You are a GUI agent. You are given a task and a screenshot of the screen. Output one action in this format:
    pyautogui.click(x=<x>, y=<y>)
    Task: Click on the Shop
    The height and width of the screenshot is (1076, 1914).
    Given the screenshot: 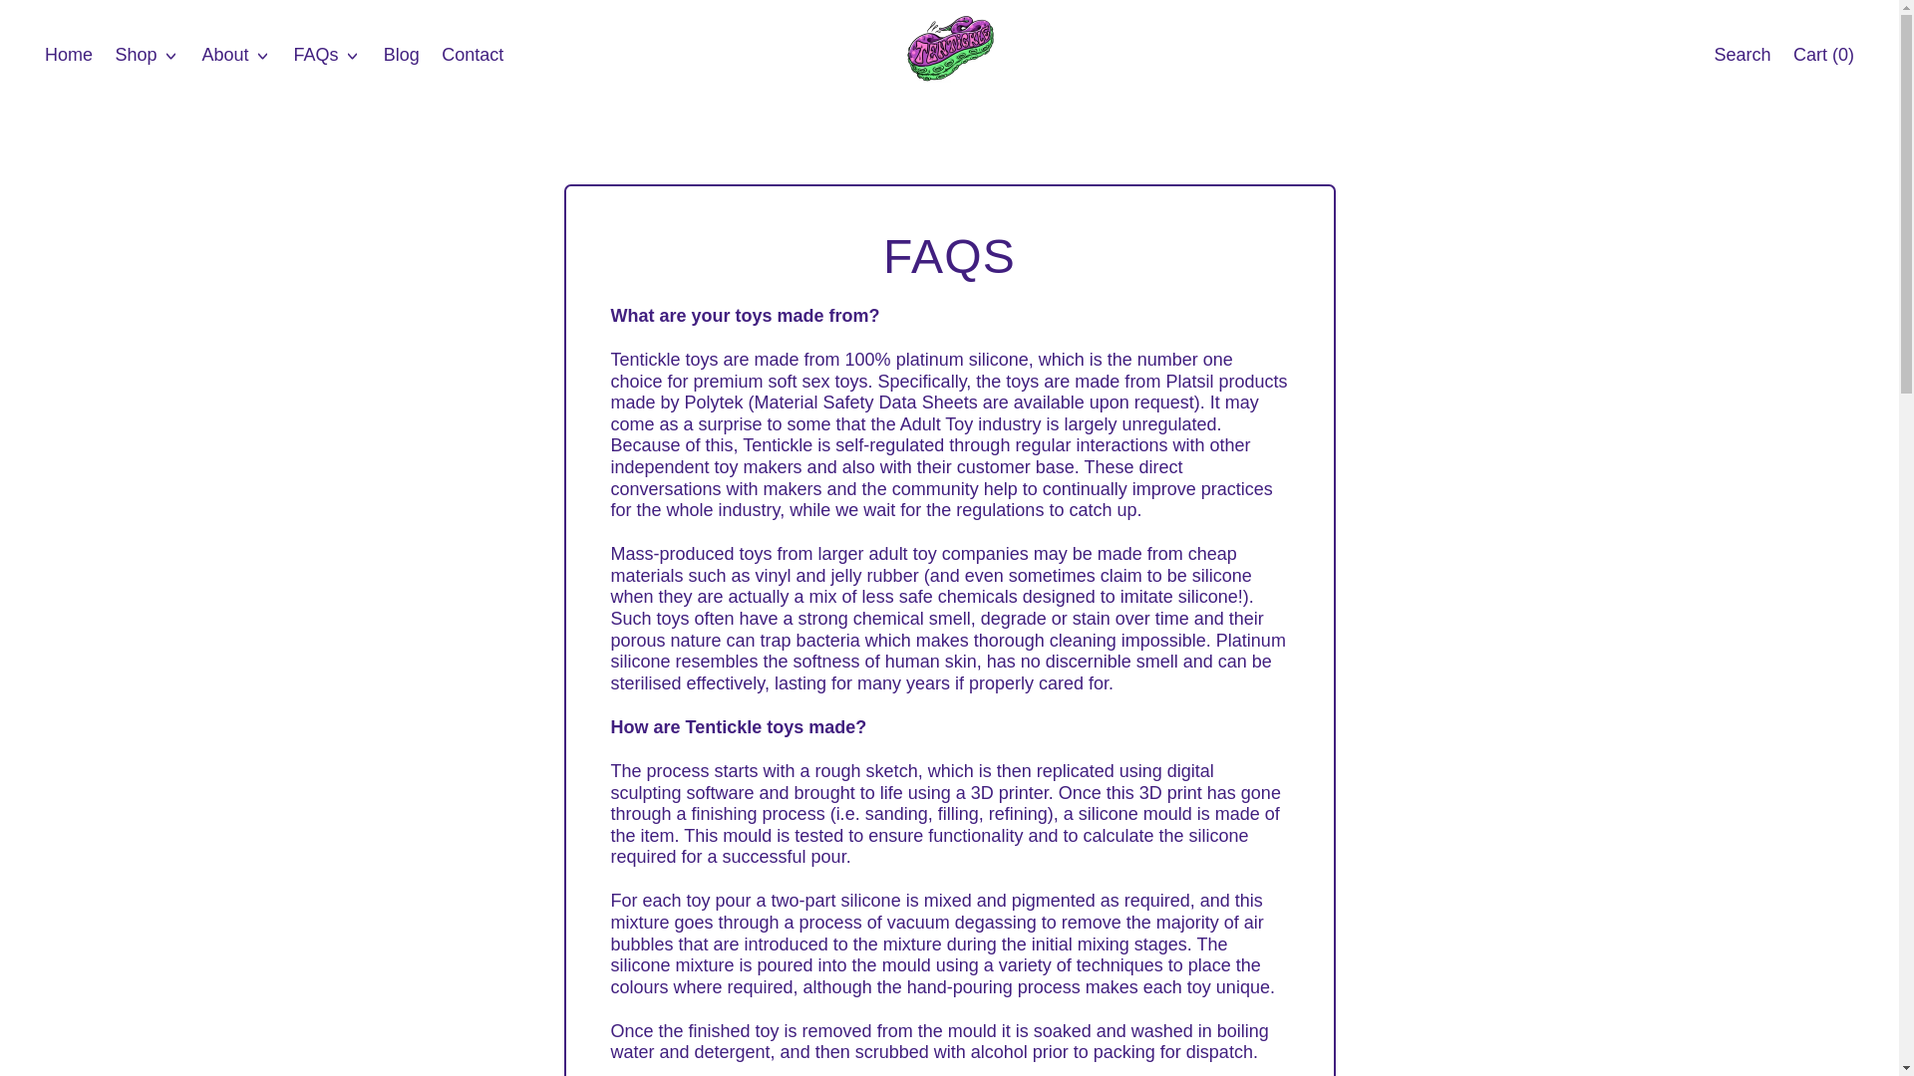 What is the action you would take?
    pyautogui.click(x=146, y=56)
    